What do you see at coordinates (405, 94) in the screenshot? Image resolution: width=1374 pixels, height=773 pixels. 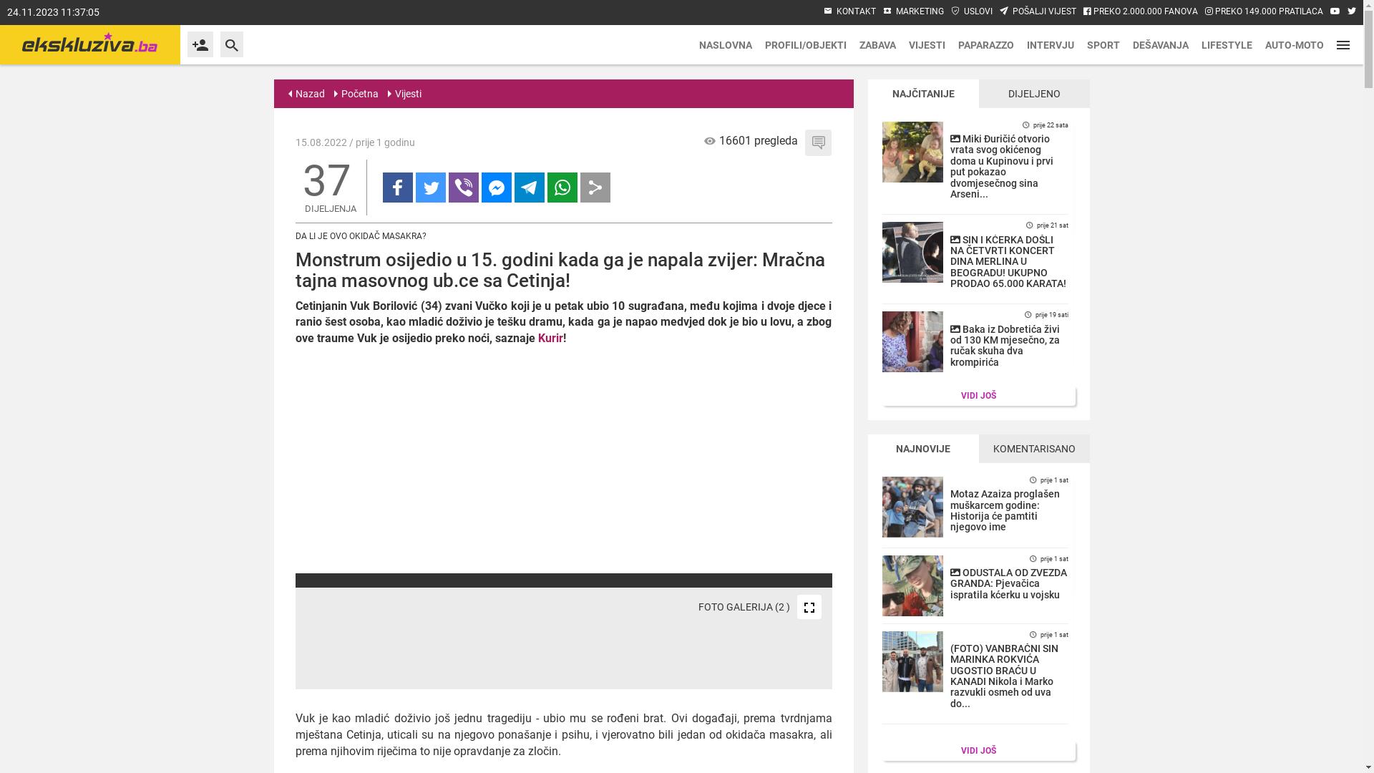 I see `Vijesti` at bounding box center [405, 94].